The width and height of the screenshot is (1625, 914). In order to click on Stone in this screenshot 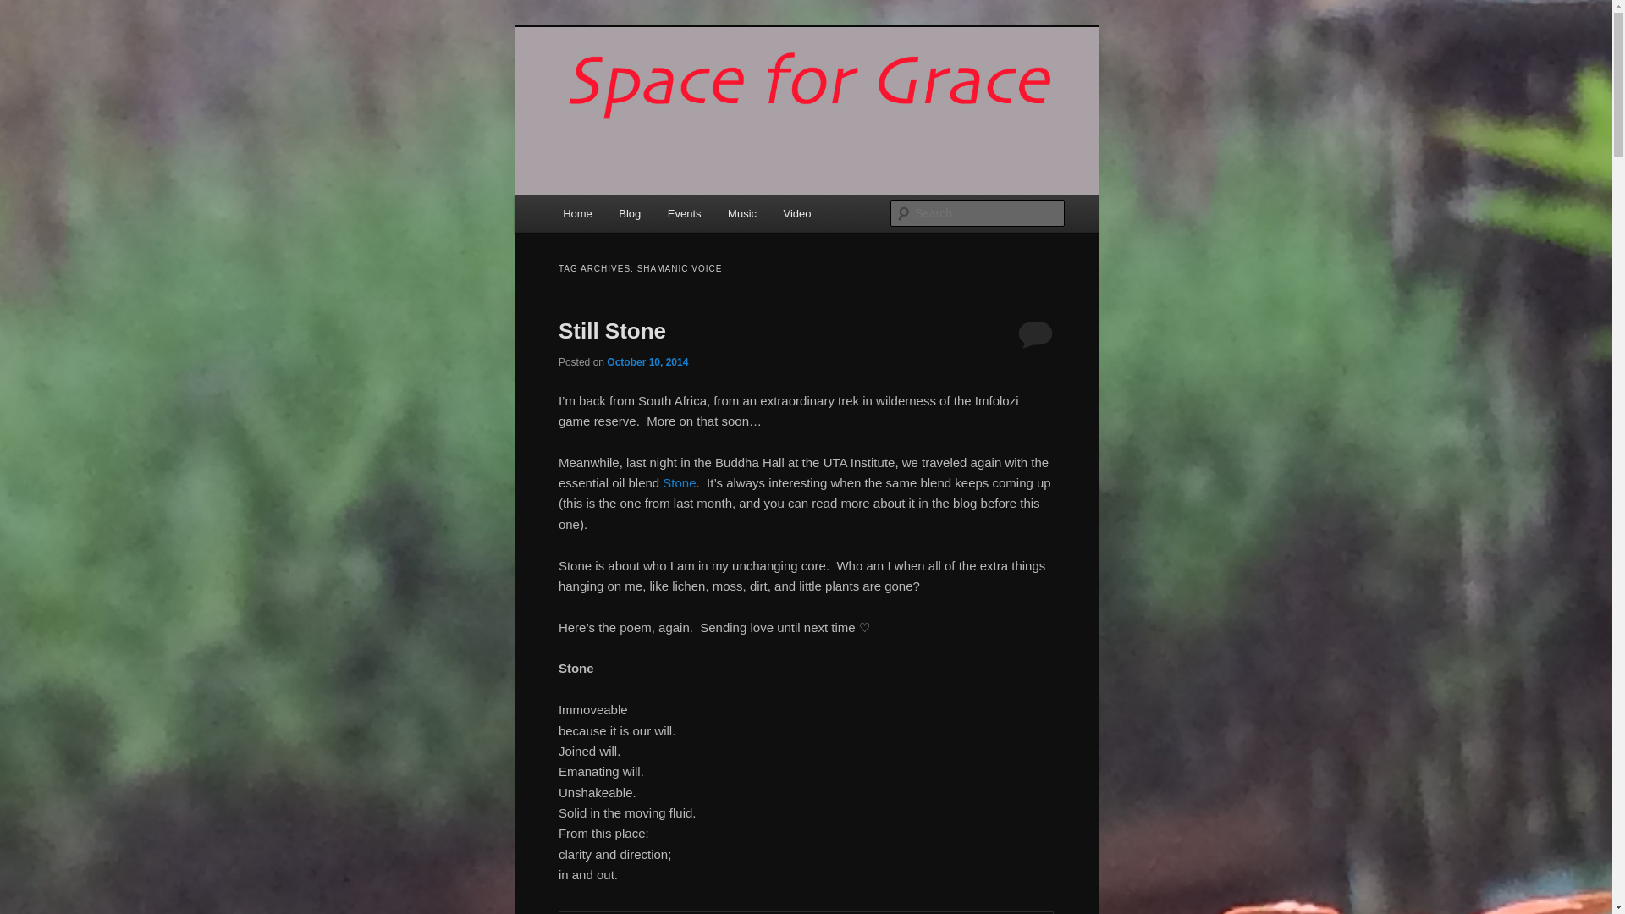, I will do `click(679, 482)`.